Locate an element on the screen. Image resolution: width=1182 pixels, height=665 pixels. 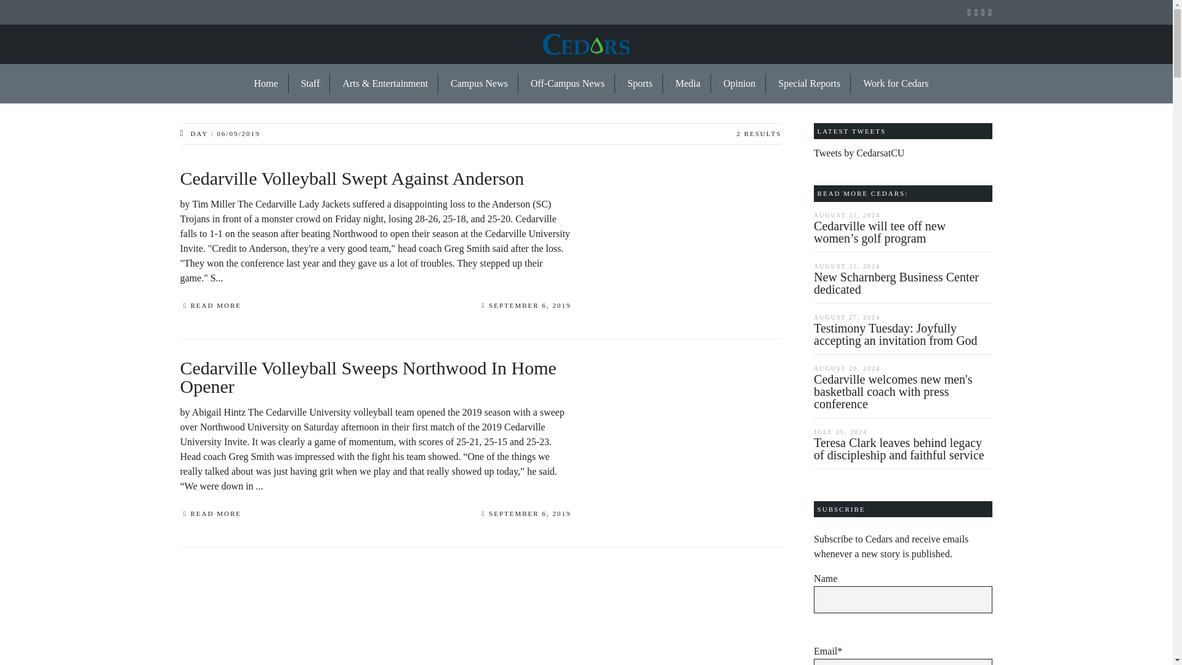
Work for Cedars is located at coordinates (890, 84).